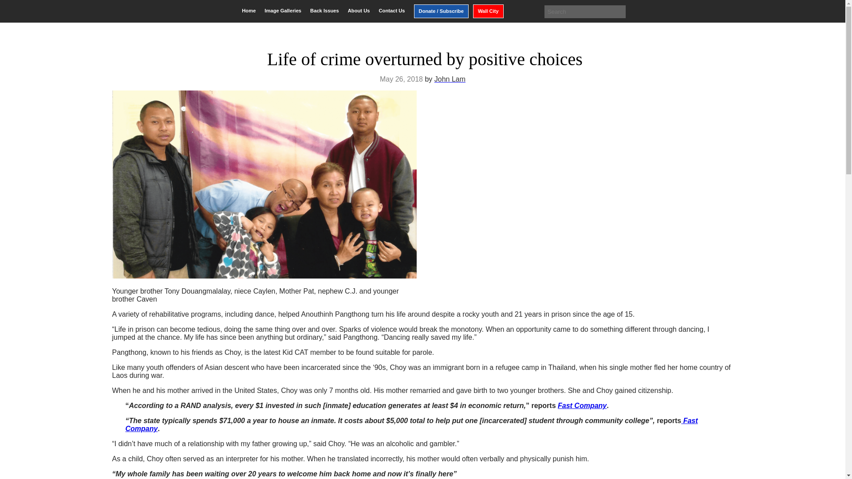 The image size is (852, 479). Describe the element at coordinates (283, 11) in the screenshot. I see `Image Galleries` at that location.